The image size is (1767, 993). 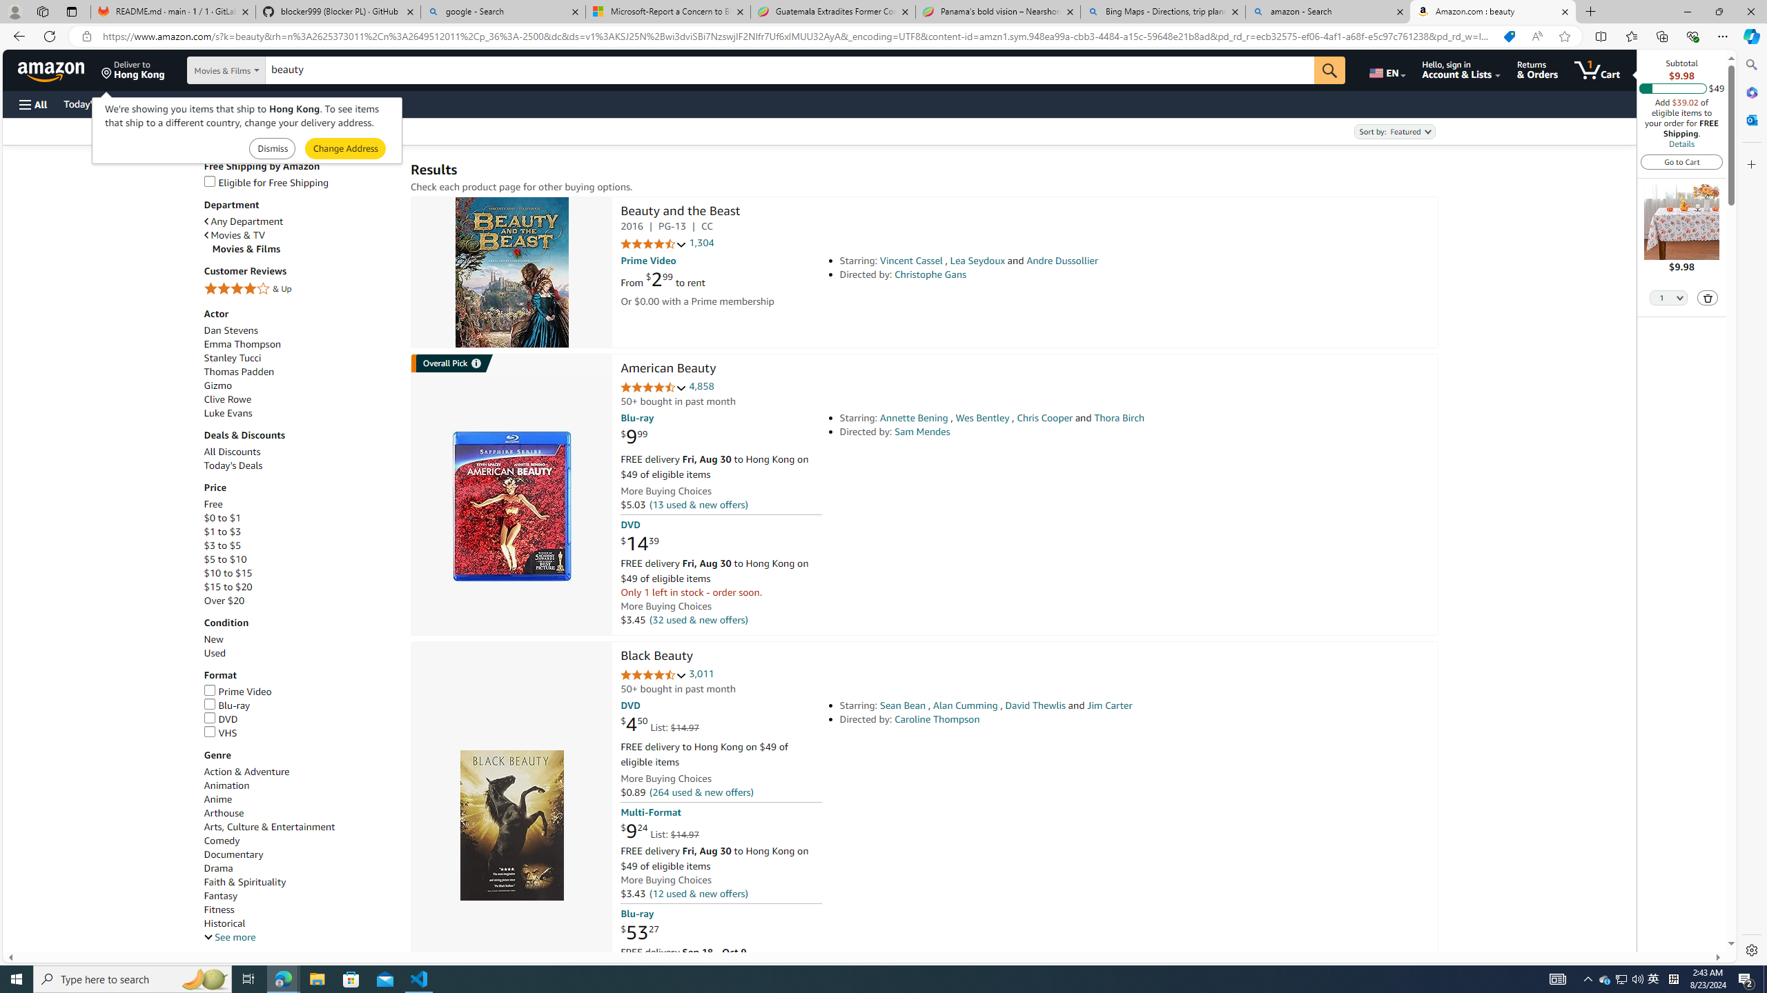 What do you see at coordinates (1536, 70) in the screenshot?
I see `Returns & Orders` at bounding box center [1536, 70].